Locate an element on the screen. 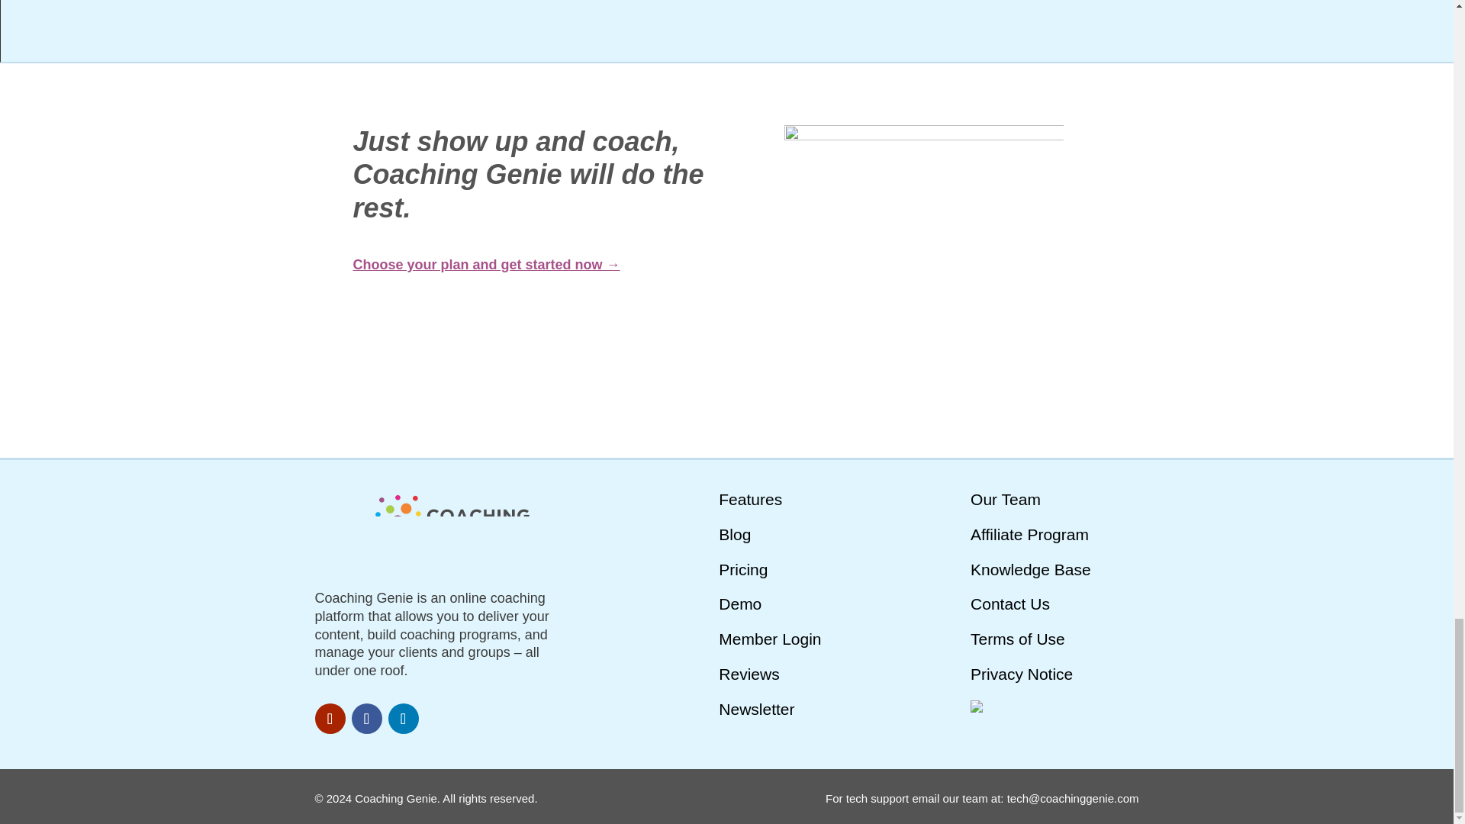  Terms of Use is located at coordinates (1017, 639).